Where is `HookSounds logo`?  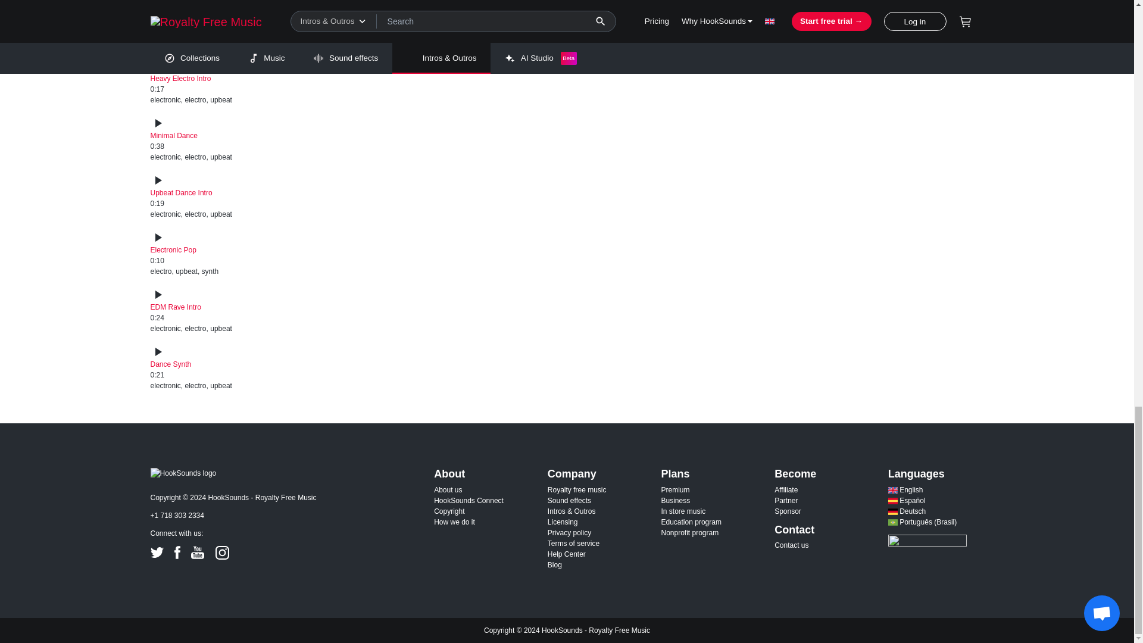
HookSounds logo is located at coordinates (182, 473).